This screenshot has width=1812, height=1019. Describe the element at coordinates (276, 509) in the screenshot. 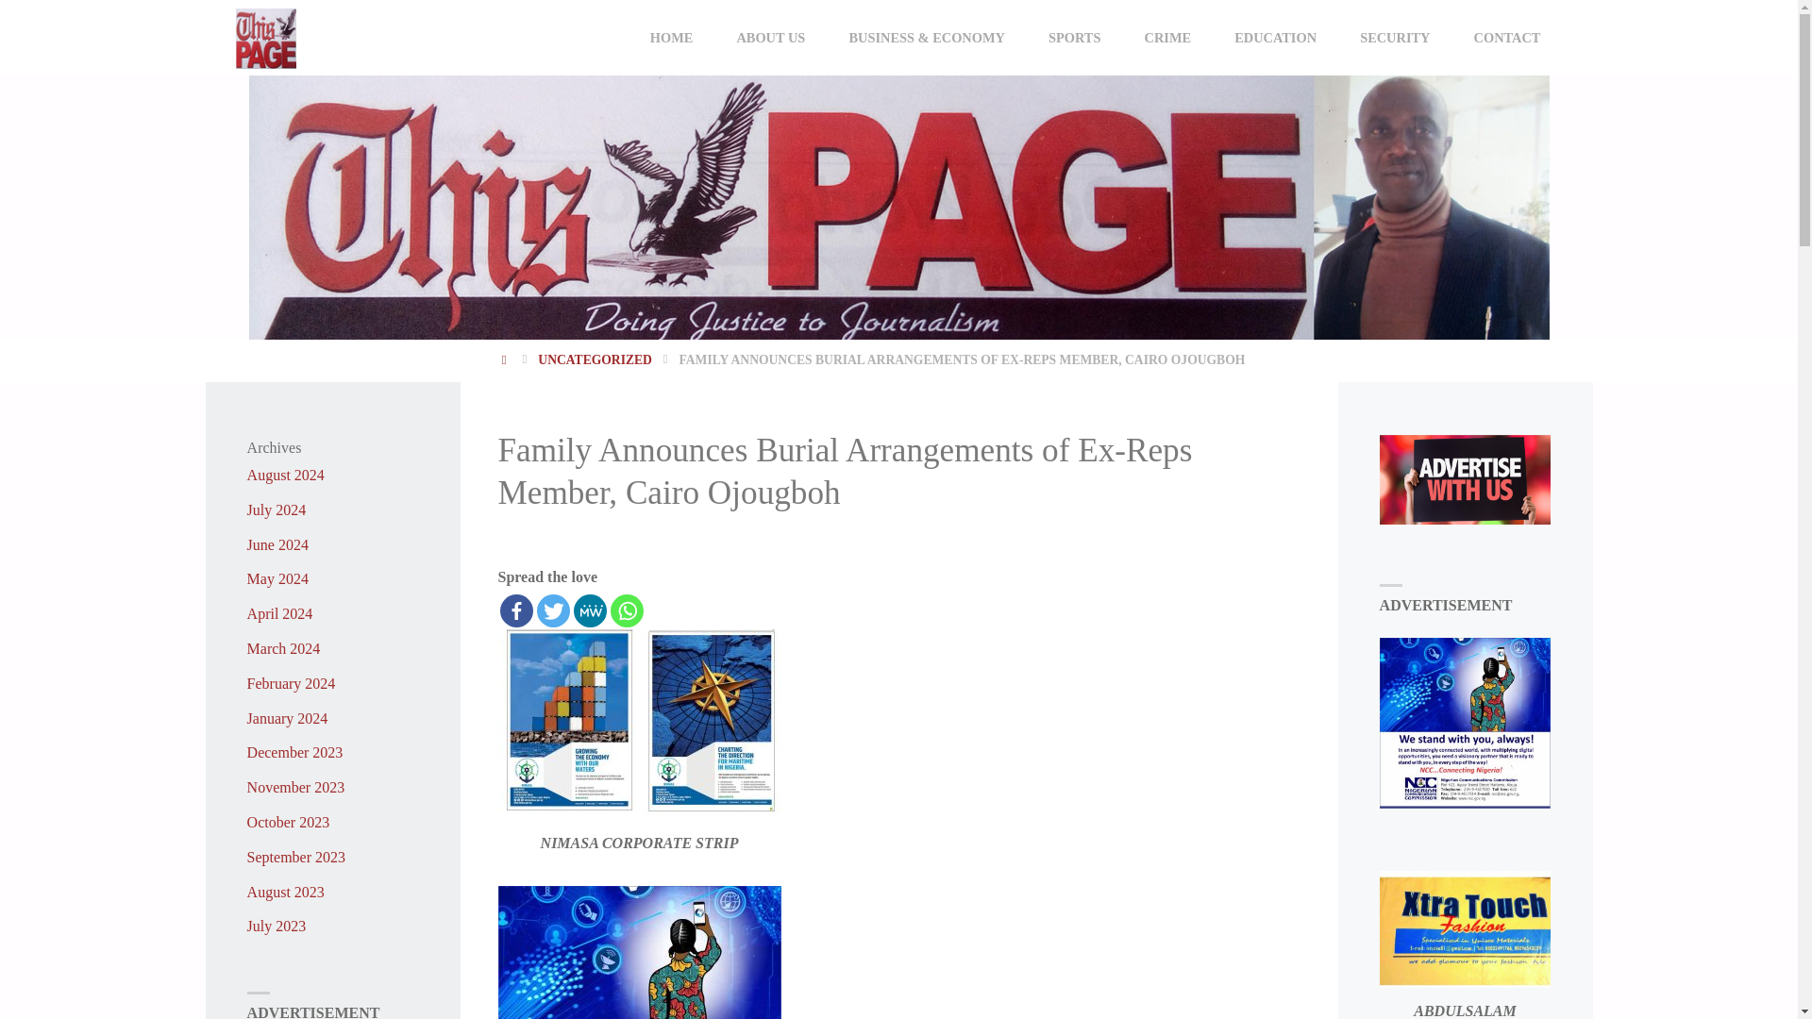

I see `July 2024` at that location.